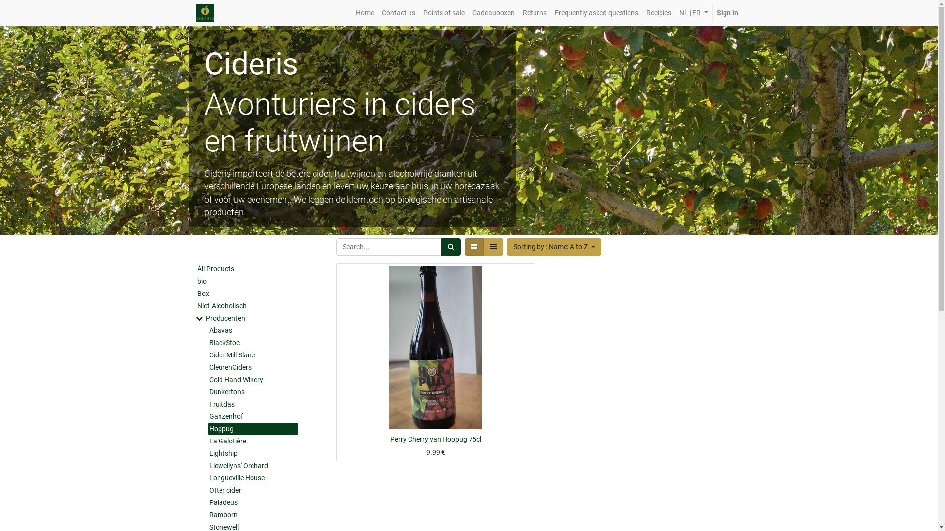 The height and width of the screenshot is (531, 945). What do you see at coordinates (253, 404) in the screenshot?
I see `Fruitdas` at bounding box center [253, 404].